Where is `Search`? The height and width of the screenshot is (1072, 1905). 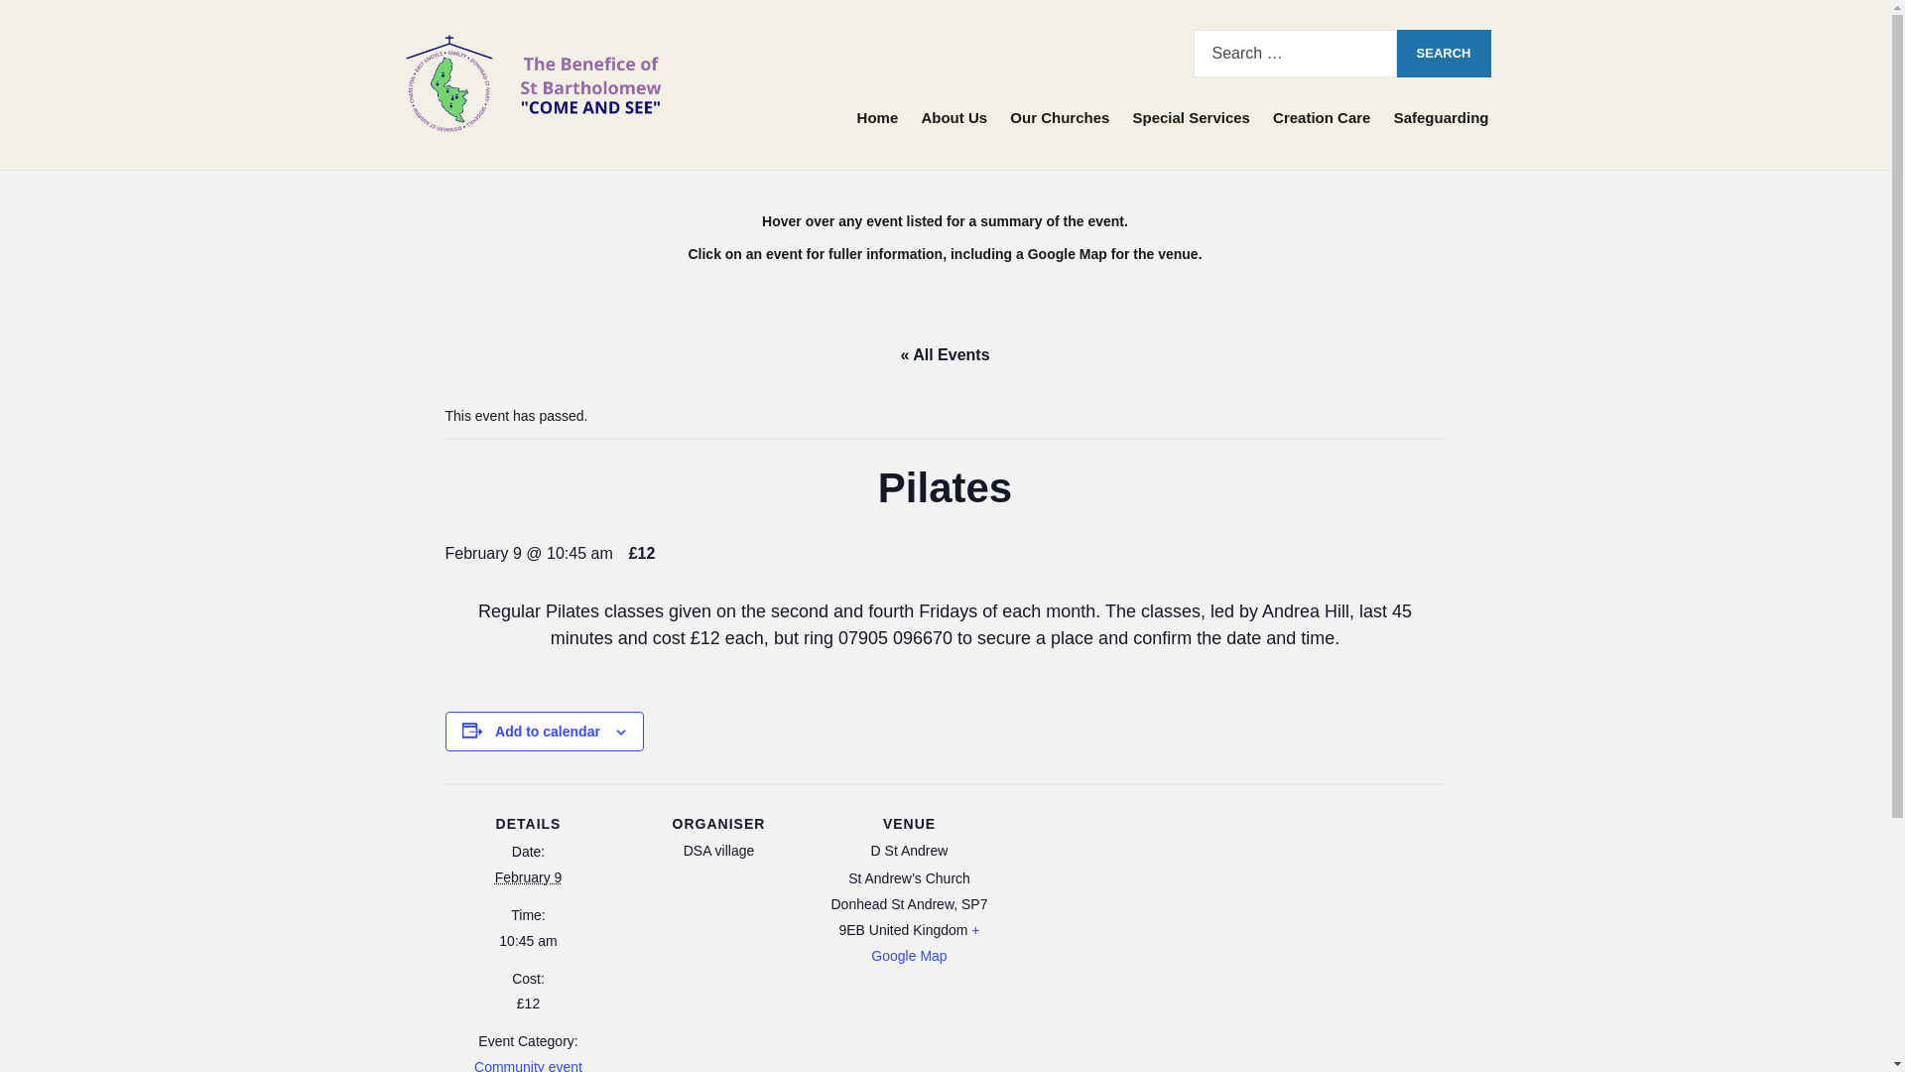 Search is located at coordinates (1444, 54).